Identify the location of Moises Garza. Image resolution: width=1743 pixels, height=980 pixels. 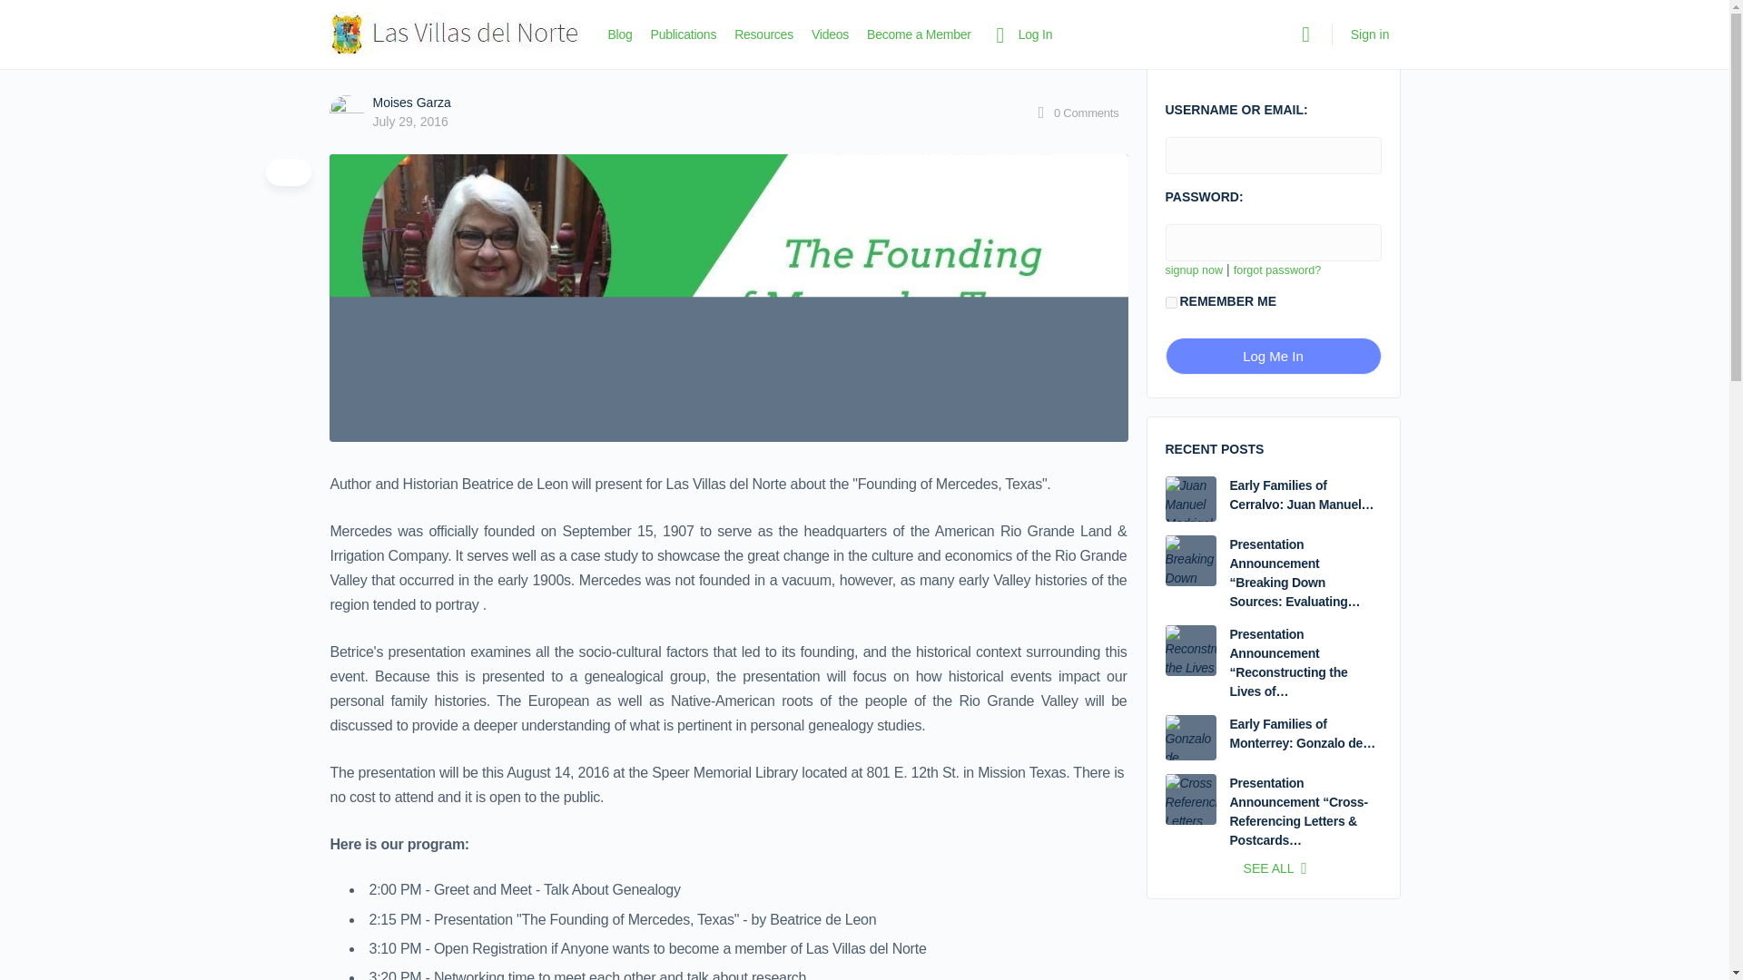
(410, 102).